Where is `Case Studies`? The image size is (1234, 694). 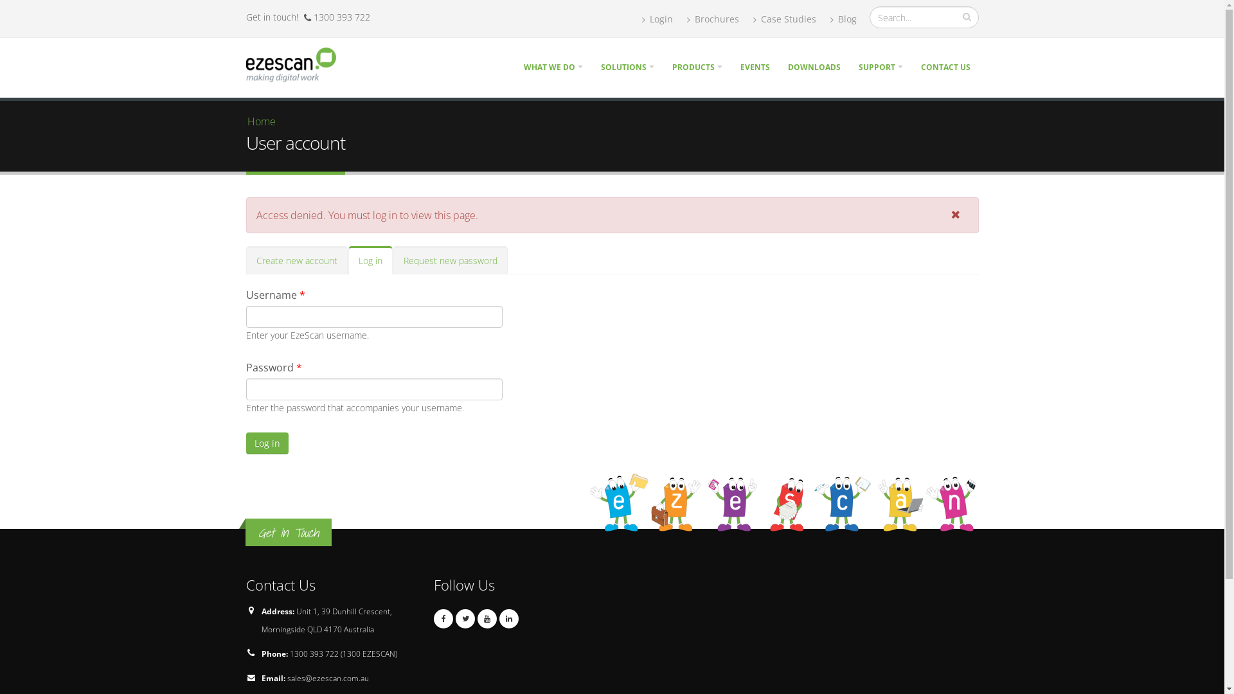 Case Studies is located at coordinates (785, 19).